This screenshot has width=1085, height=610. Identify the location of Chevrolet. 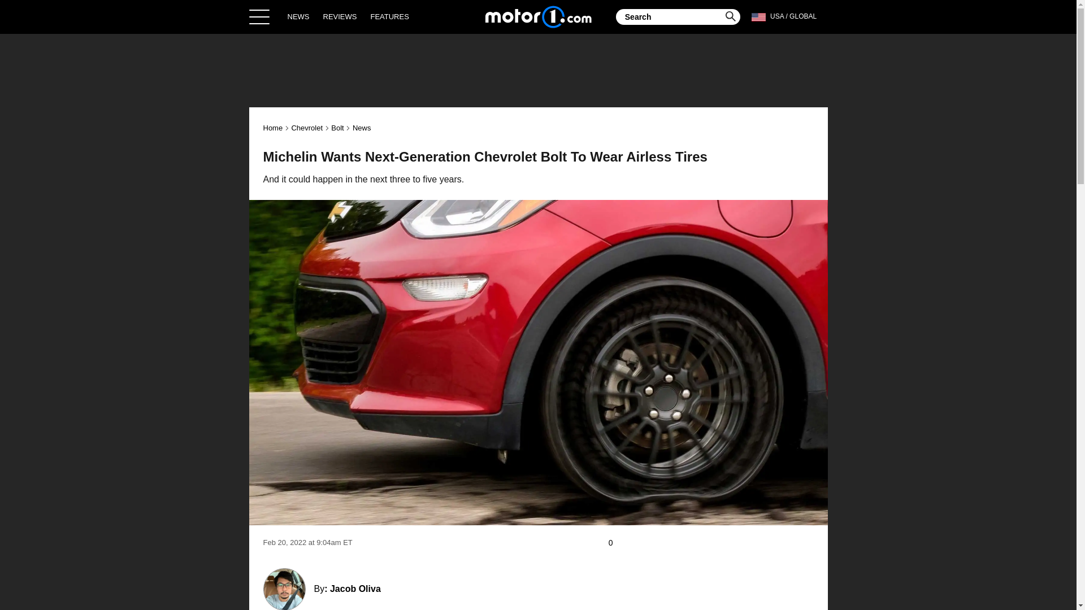
(306, 128).